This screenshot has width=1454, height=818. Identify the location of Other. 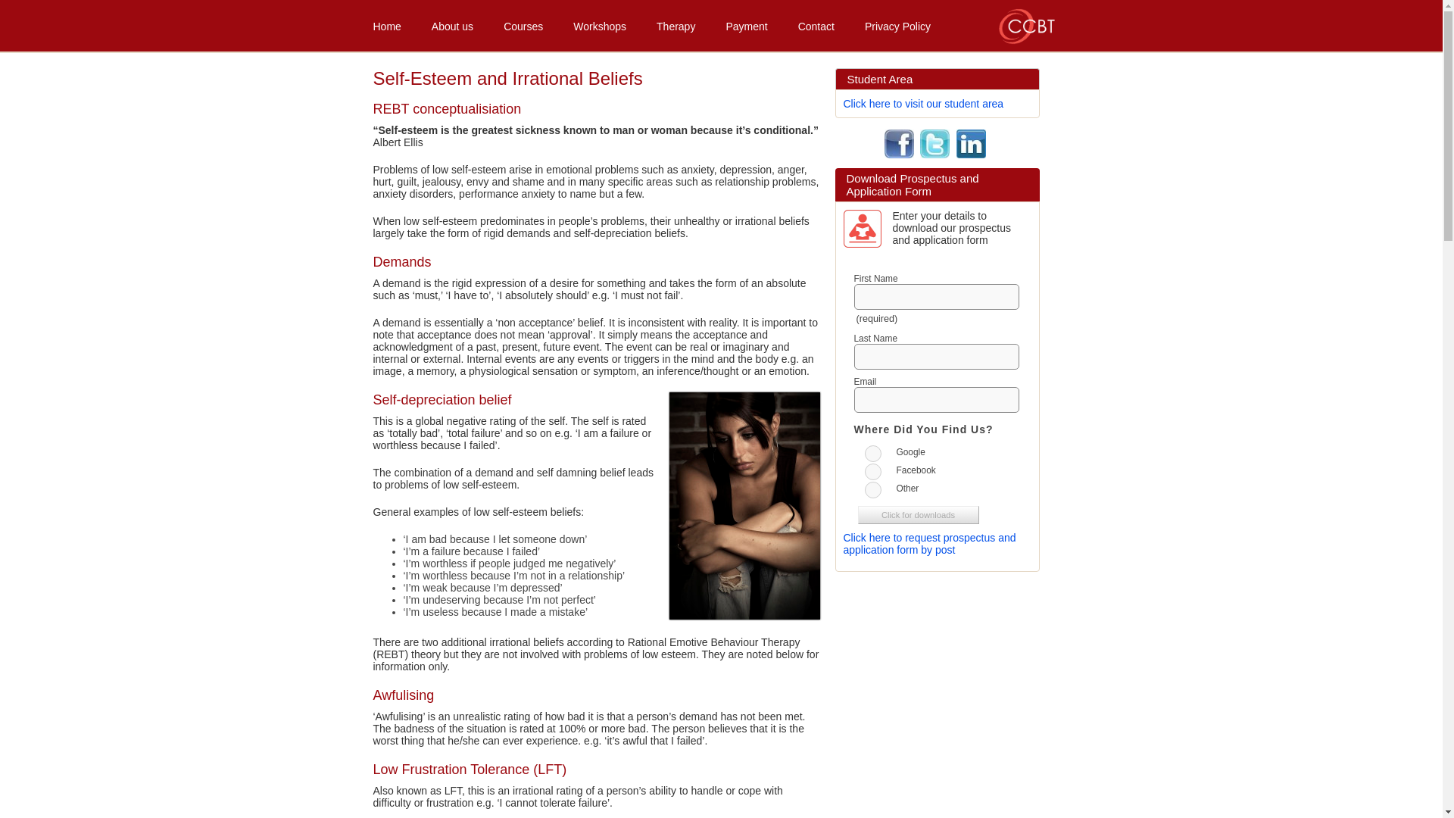
(873, 489).